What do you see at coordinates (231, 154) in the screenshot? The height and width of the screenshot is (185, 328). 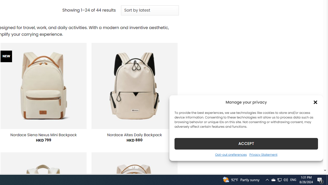 I see `Opt-out preferences` at bounding box center [231, 154].